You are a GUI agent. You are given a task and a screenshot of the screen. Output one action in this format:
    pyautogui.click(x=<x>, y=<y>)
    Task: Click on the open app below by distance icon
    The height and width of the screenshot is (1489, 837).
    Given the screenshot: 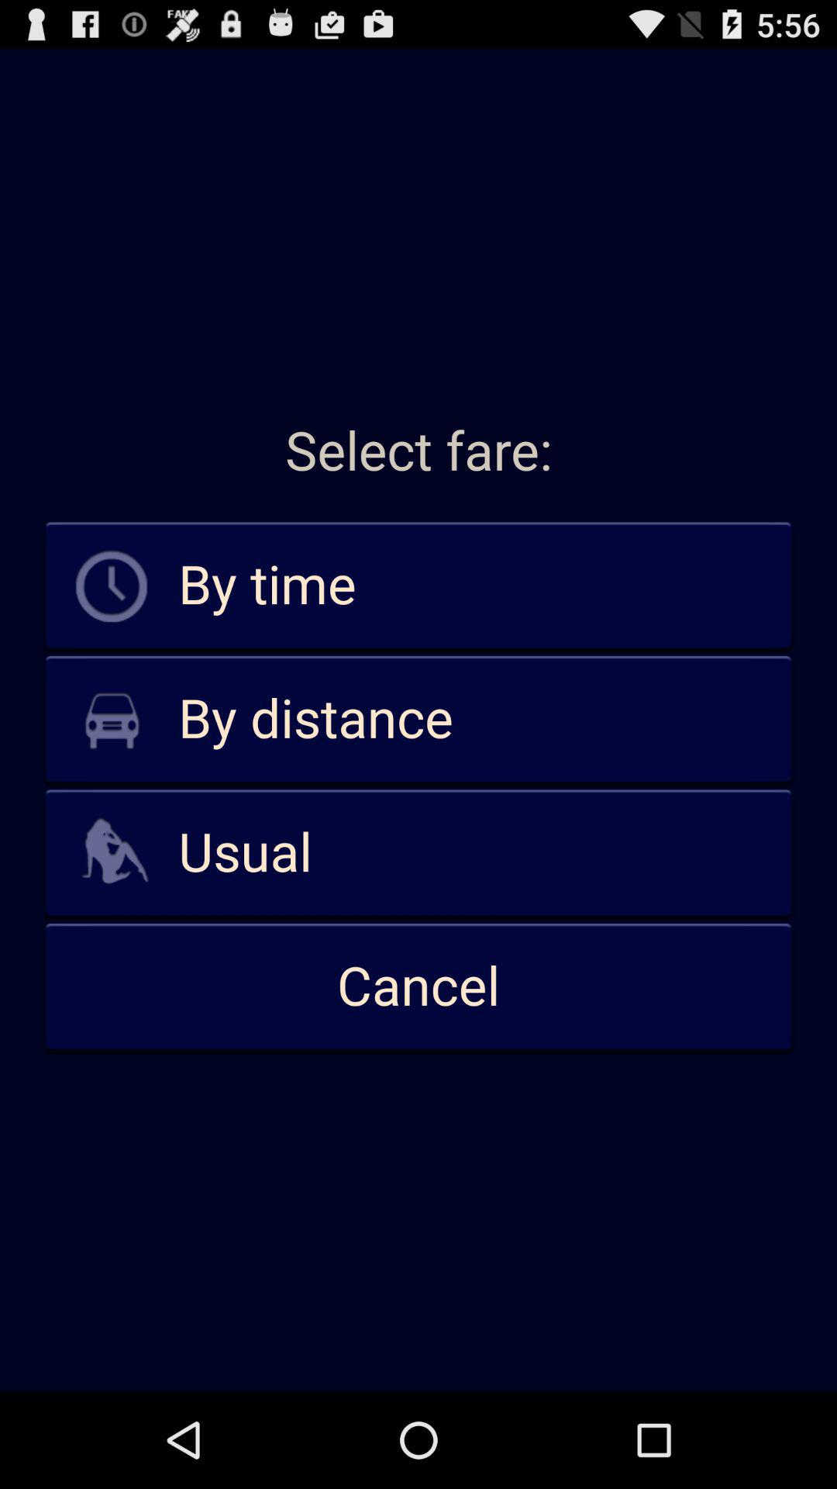 What is the action you would take?
    pyautogui.click(x=418, y=853)
    